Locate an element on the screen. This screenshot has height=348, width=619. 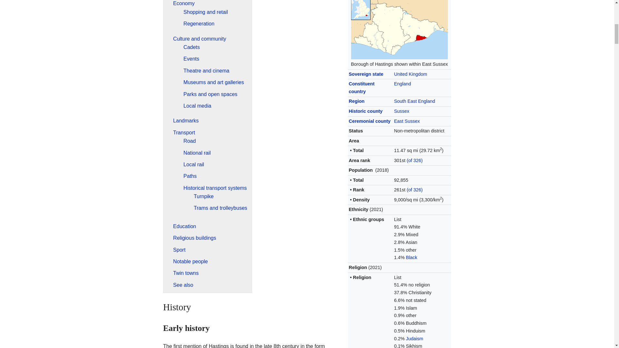
Countries of the United Kingdom is located at coordinates (362, 87).